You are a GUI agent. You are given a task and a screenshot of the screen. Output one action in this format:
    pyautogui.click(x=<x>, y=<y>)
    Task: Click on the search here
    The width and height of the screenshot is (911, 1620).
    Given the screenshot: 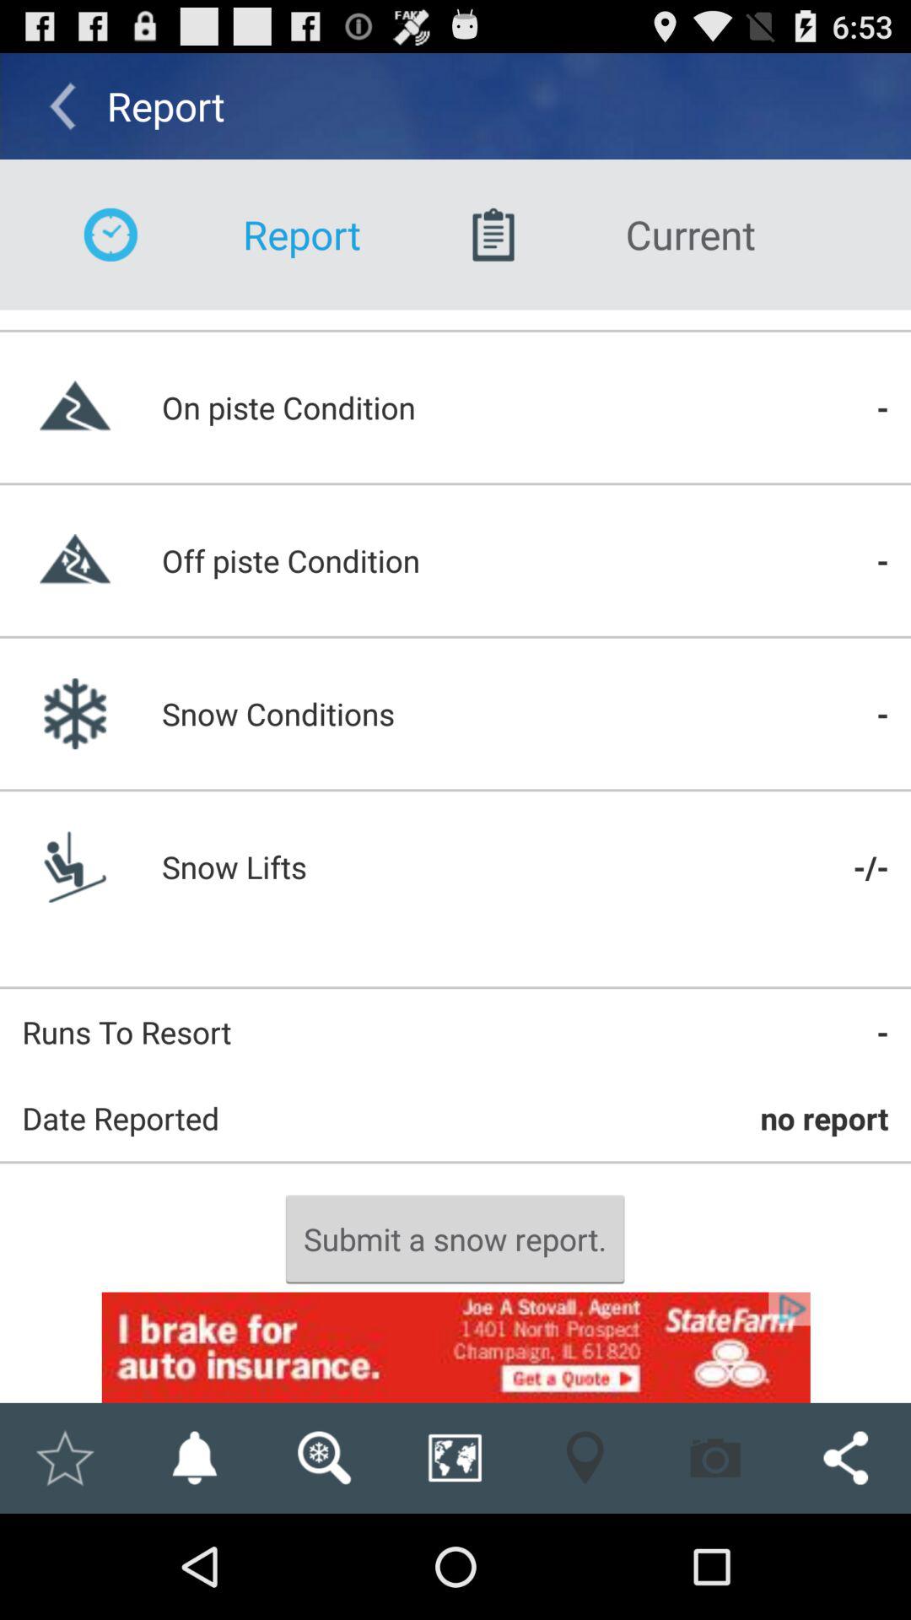 What is the action you would take?
    pyautogui.click(x=324, y=1458)
    